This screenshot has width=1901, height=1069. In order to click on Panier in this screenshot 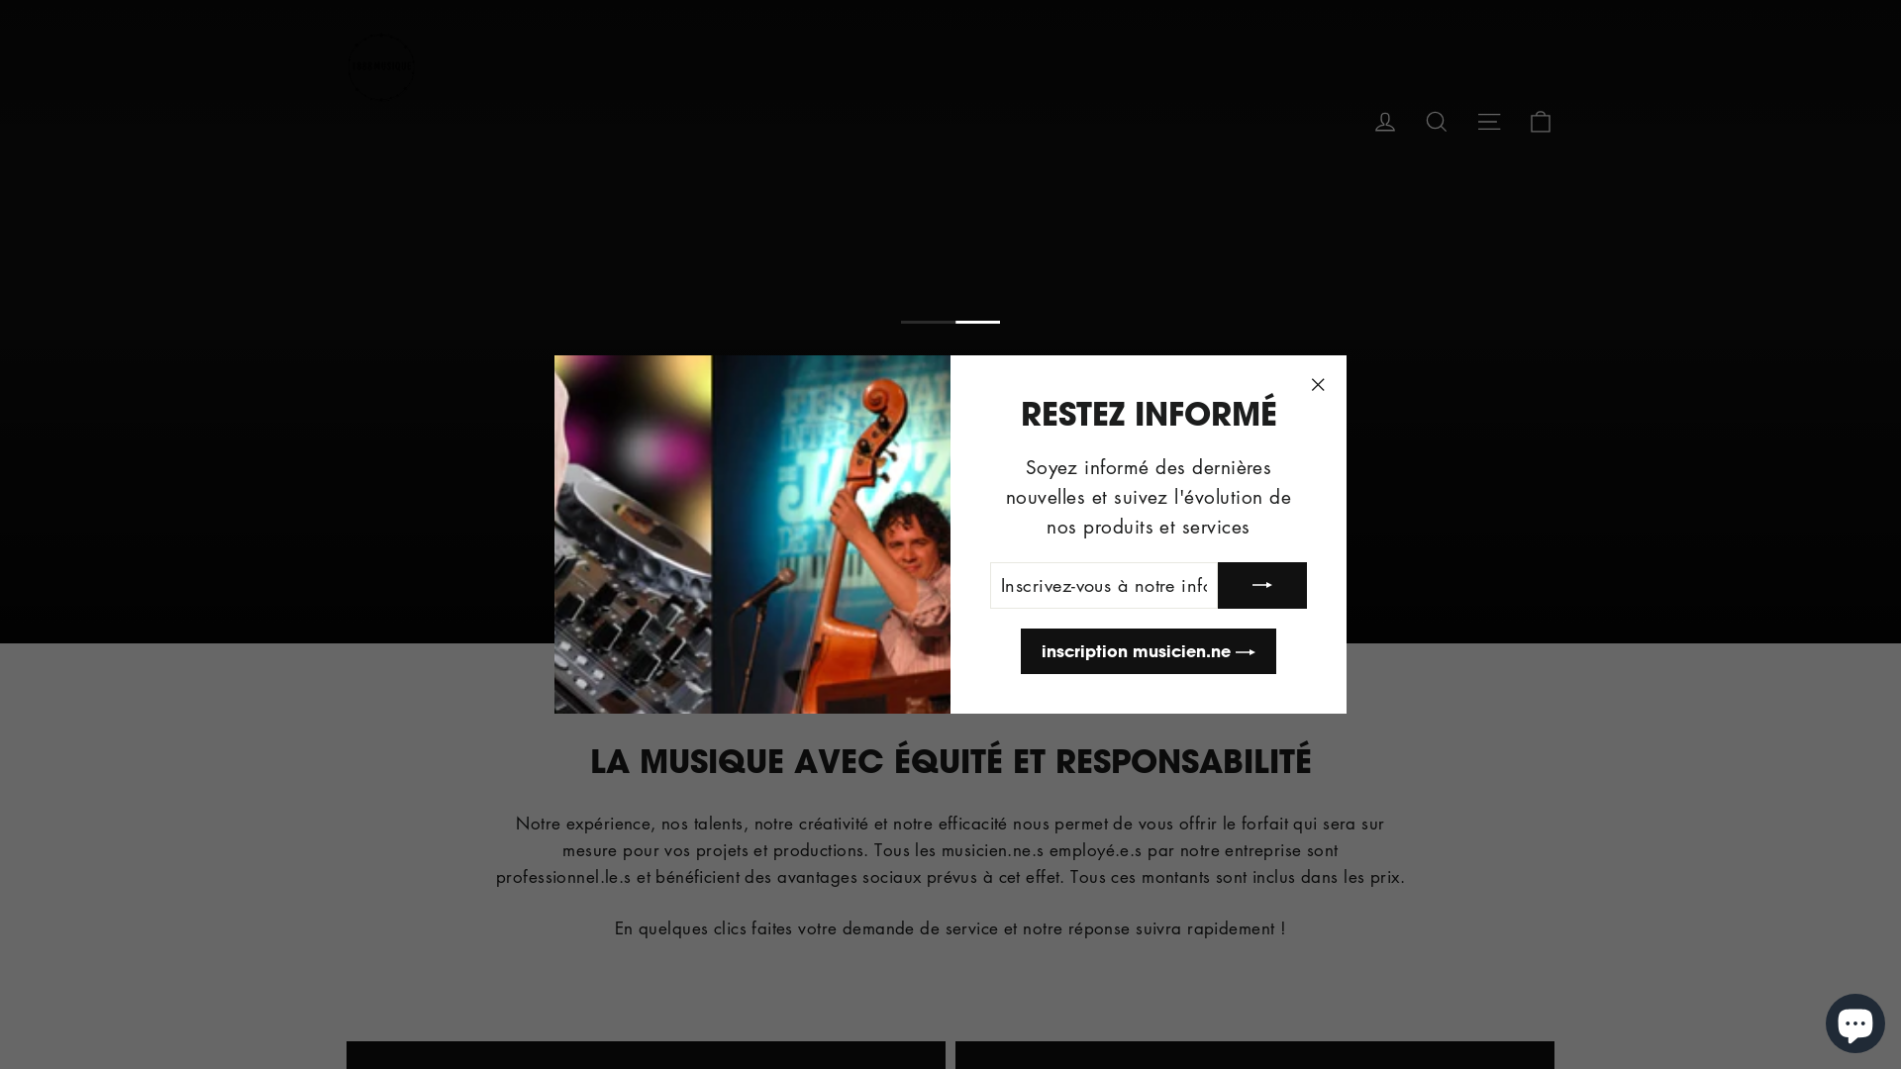, I will do `click(1541, 120)`.